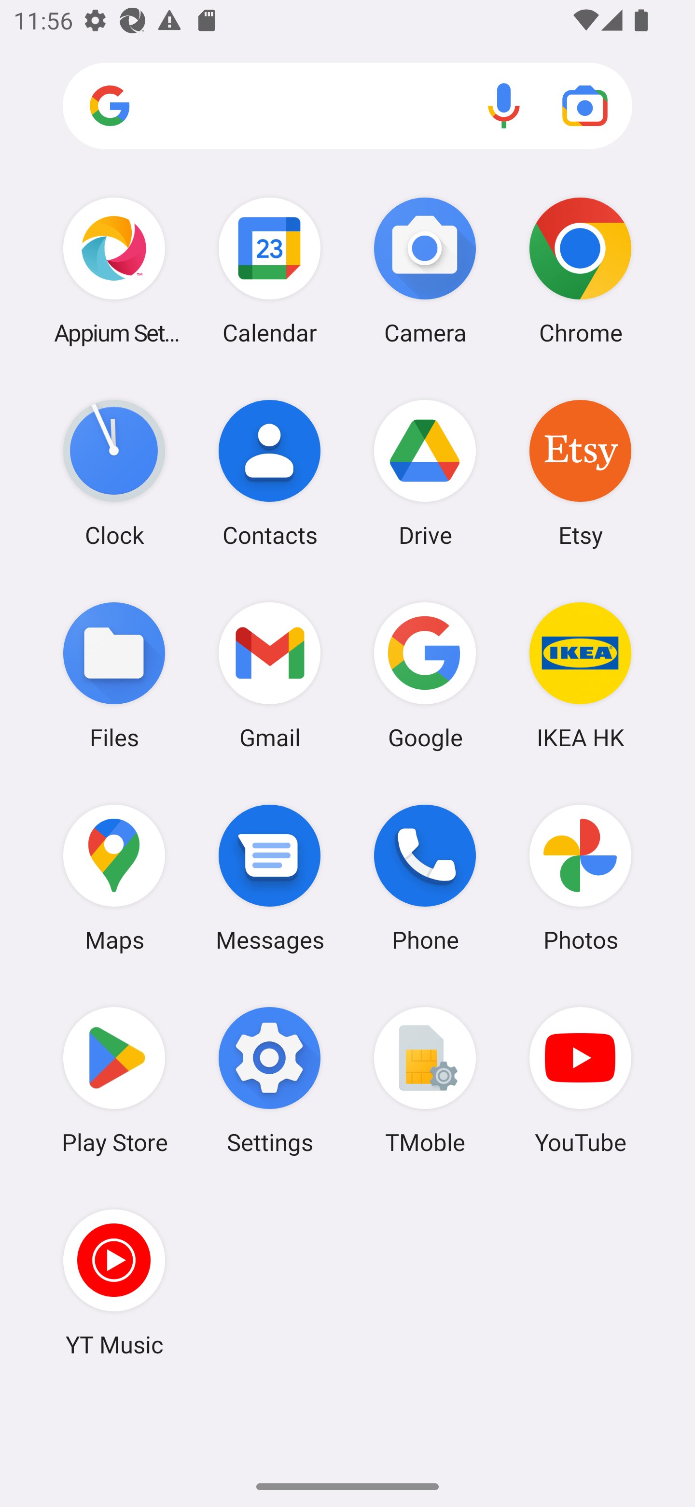 This screenshot has height=1507, width=695. I want to click on Google, so click(425, 675).